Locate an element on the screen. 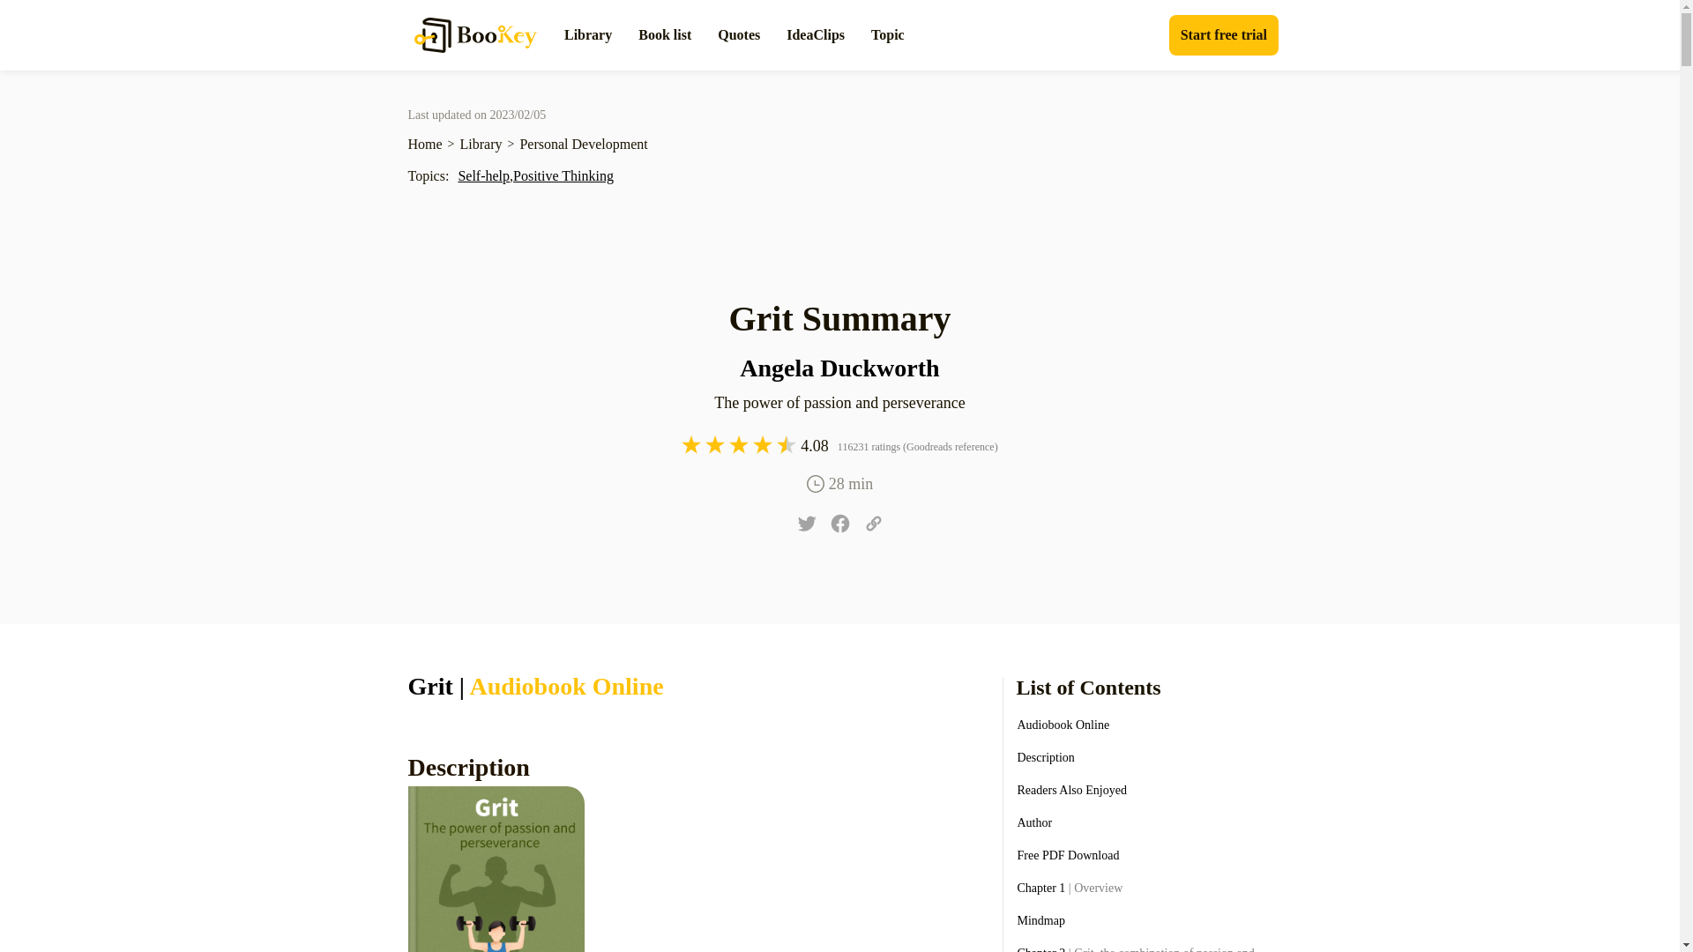 The width and height of the screenshot is (1693, 952). Personal Development is located at coordinates (583, 145).